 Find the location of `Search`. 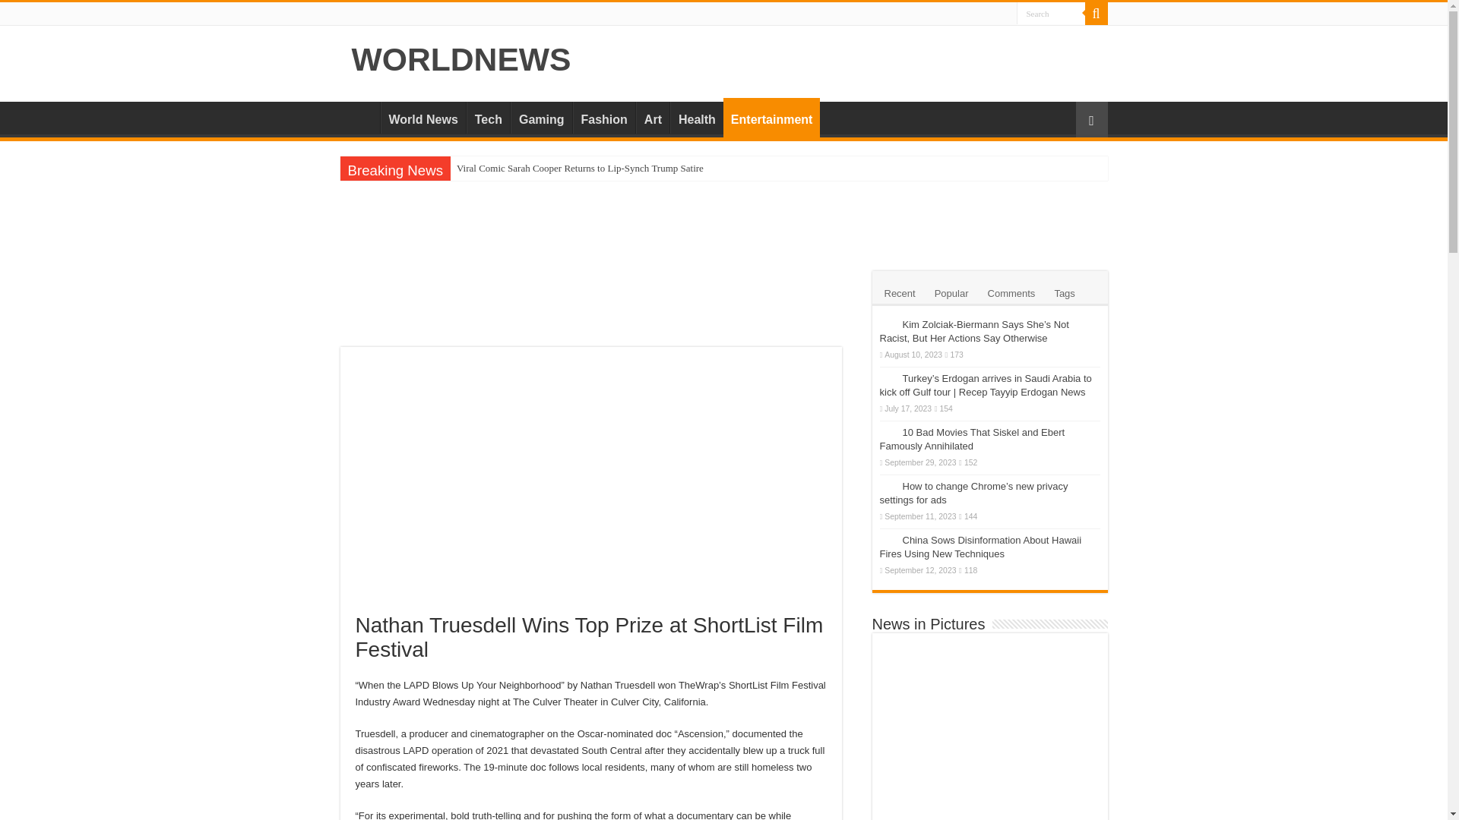

Search is located at coordinates (1051, 14).